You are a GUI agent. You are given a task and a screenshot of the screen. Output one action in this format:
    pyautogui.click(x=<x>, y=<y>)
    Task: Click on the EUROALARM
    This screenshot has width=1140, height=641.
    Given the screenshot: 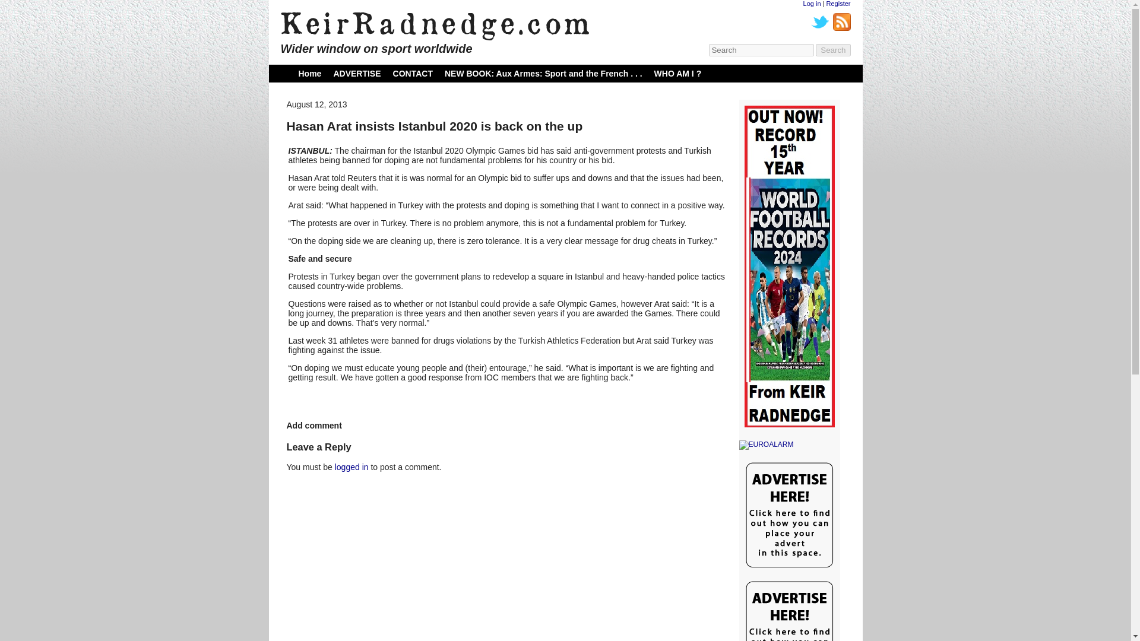 What is the action you would take?
    pyautogui.click(x=788, y=445)
    